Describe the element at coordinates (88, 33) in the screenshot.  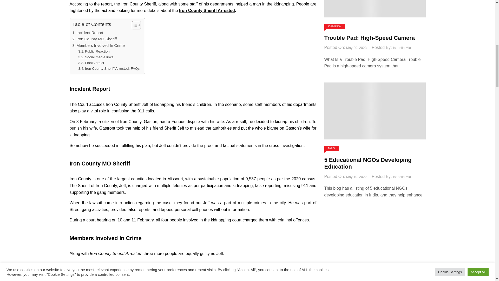
I see `Incident Report` at that location.